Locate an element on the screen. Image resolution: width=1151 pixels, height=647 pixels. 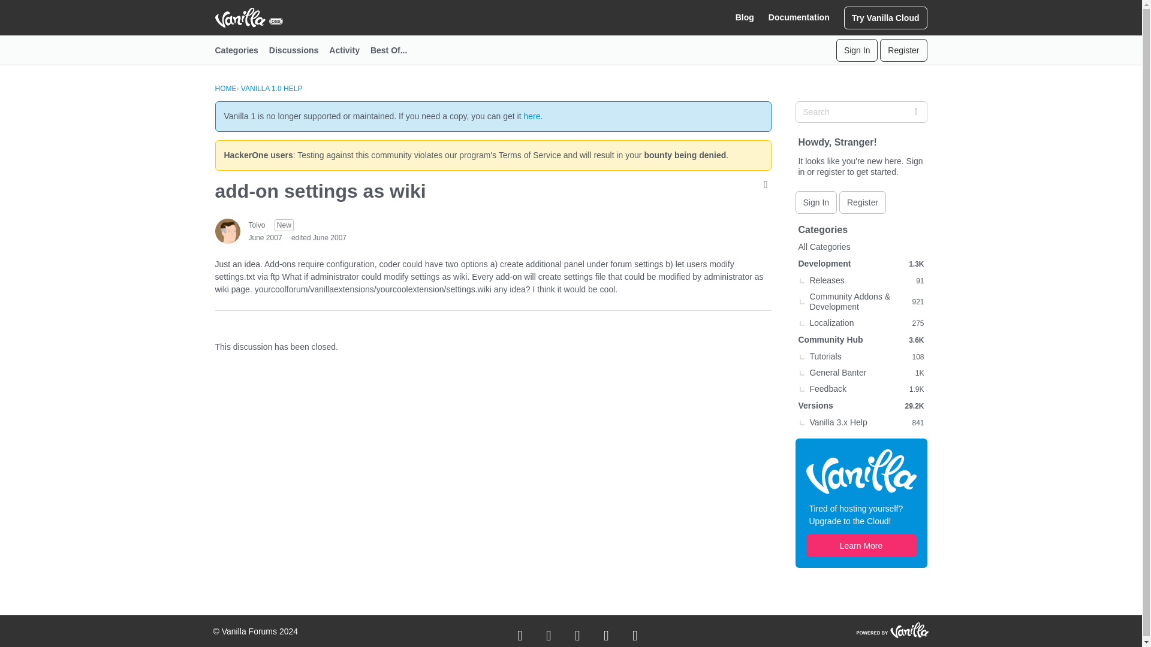
Try Vanilla Cloud is located at coordinates (885, 17).